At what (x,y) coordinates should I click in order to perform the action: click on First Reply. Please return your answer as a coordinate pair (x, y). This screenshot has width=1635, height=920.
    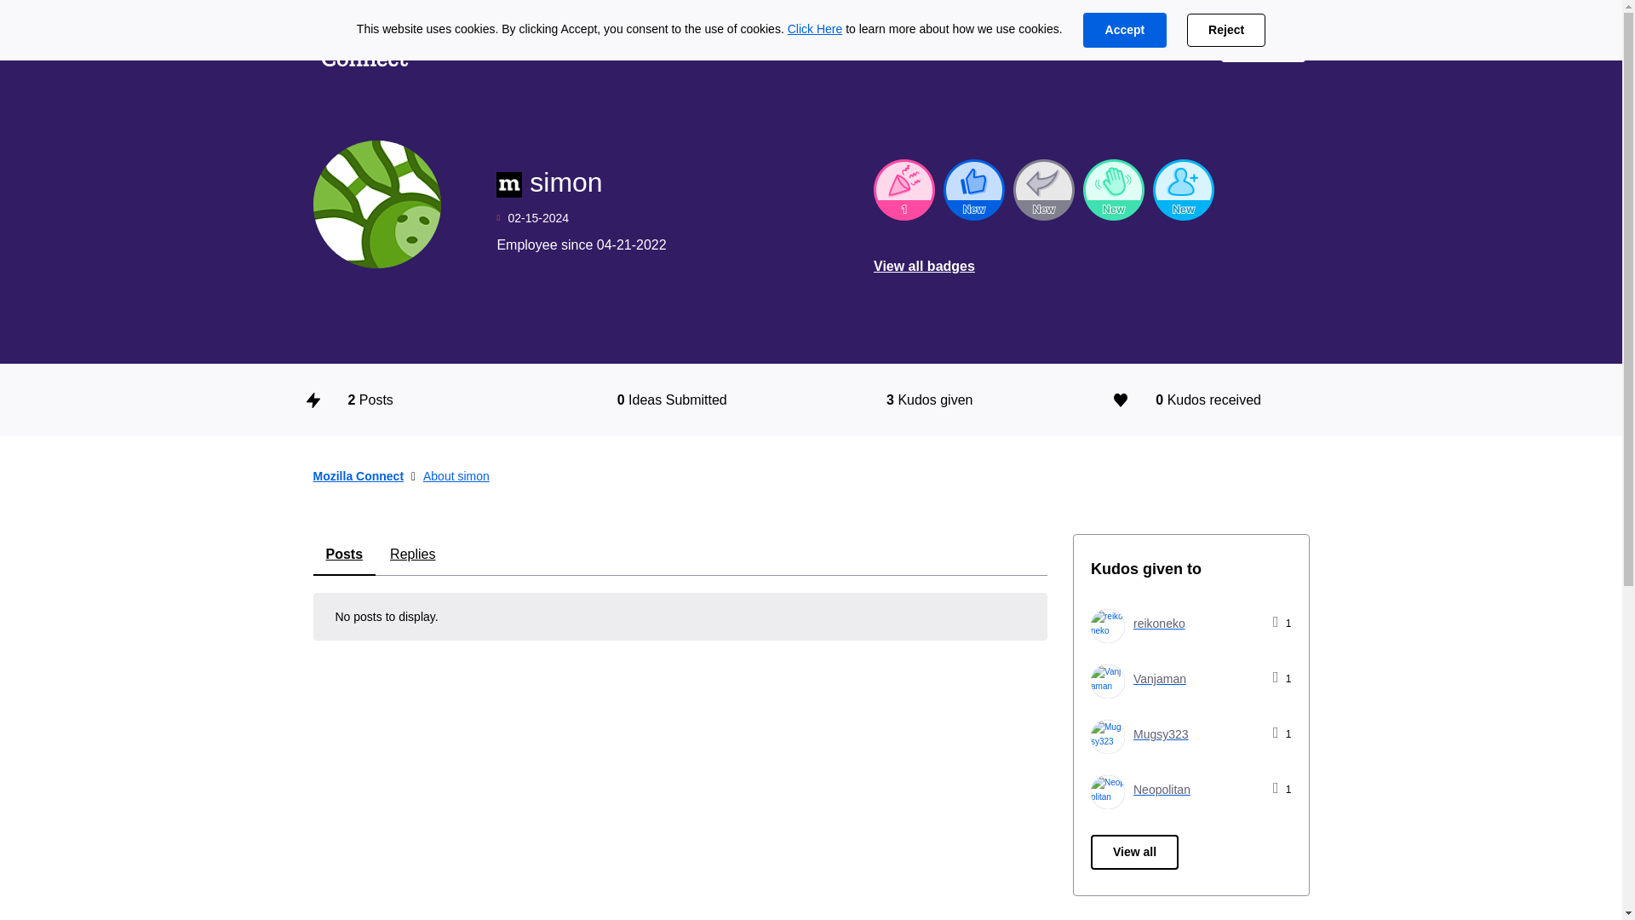
    Looking at the image, I should click on (1044, 189).